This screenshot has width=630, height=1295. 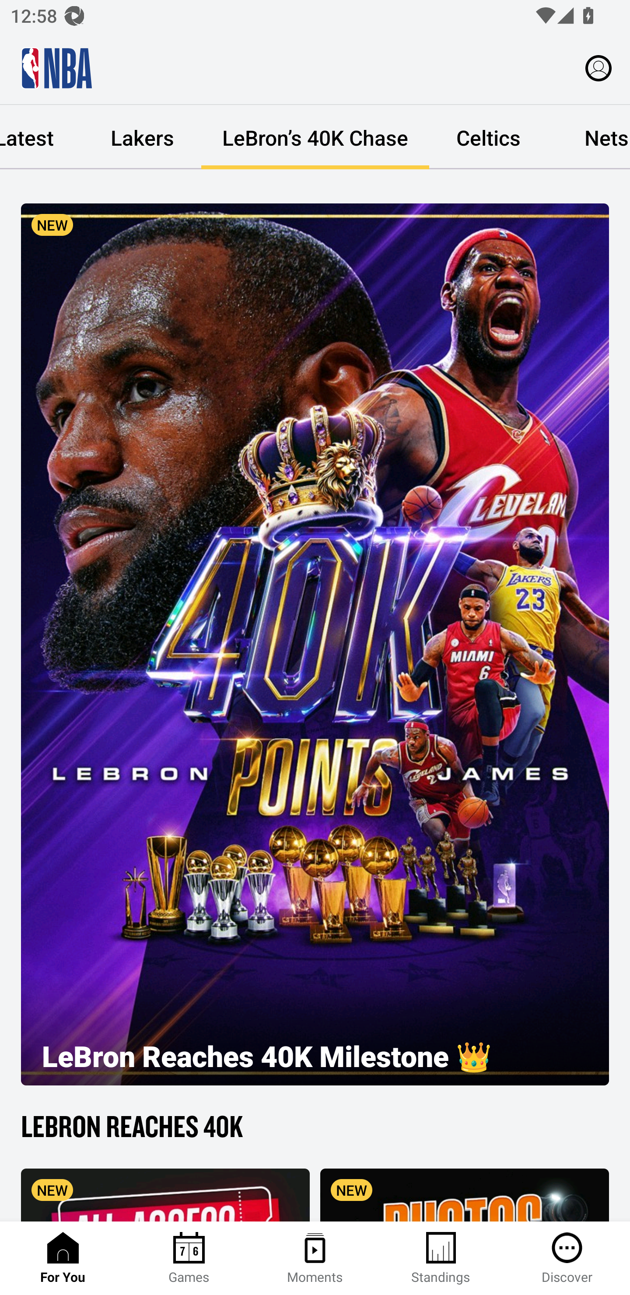 What do you see at coordinates (488, 137) in the screenshot?
I see `Celtics` at bounding box center [488, 137].